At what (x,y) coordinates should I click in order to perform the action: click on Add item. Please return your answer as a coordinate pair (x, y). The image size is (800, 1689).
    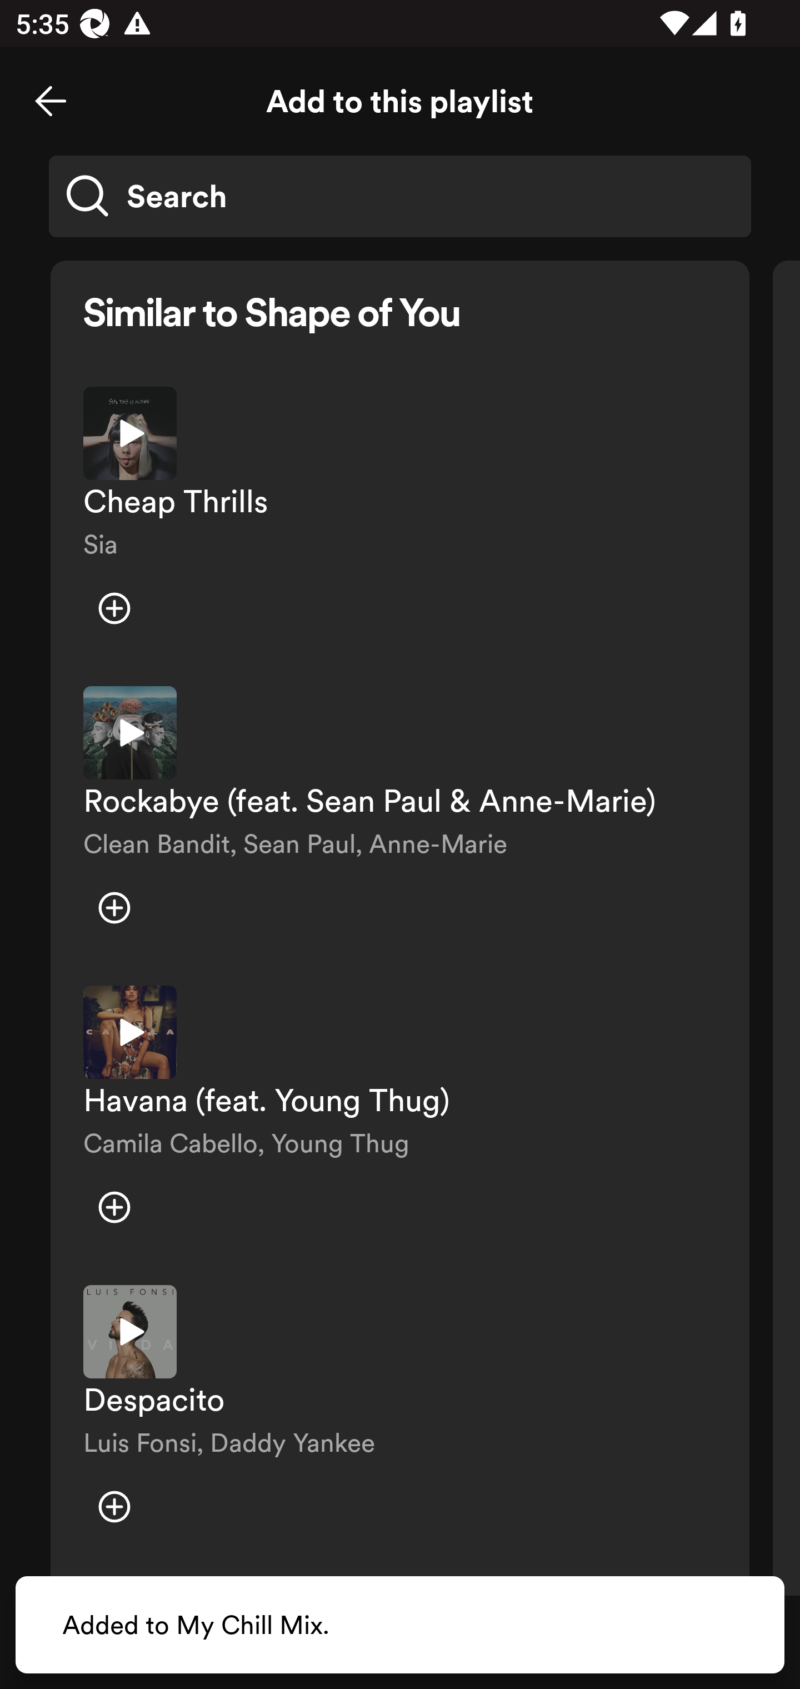
    Looking at the image, I should click on (114, 609).